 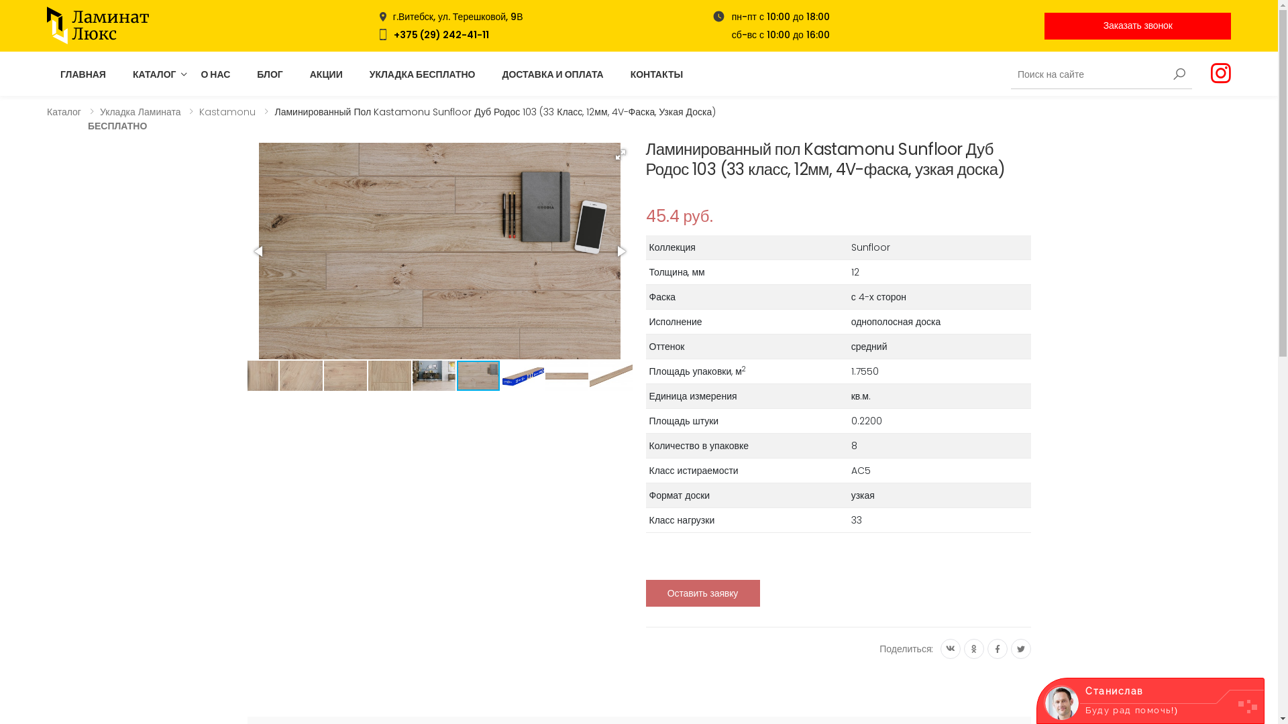 What do you see at coordinates (951, 649) in the screenshot?
I see `vk` at bounding box center [951, 649].